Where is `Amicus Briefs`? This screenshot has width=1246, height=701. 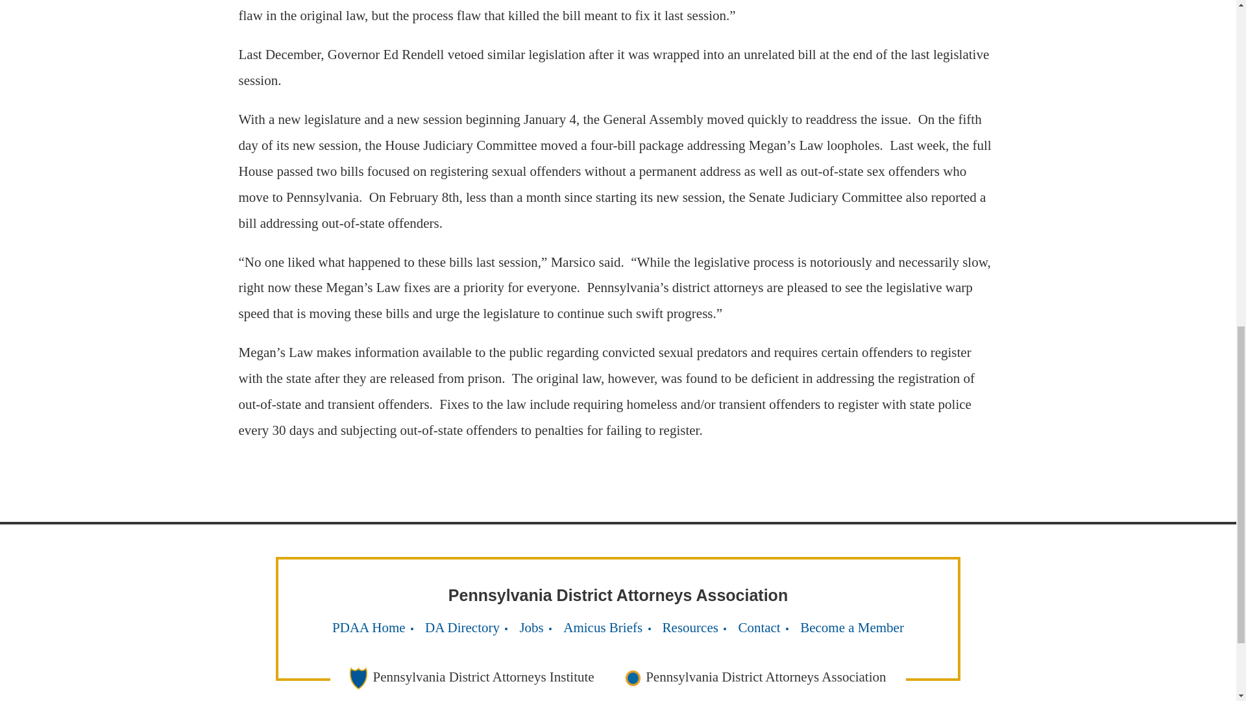 Amicus Briefs is located at coordinates (602, 627).